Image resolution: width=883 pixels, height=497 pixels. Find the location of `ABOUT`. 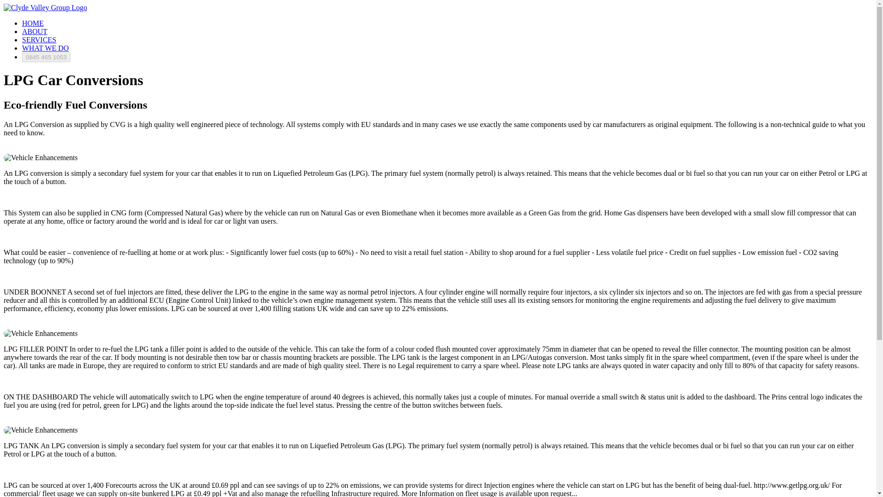

ABOUT is located at coordinates (35, 31).